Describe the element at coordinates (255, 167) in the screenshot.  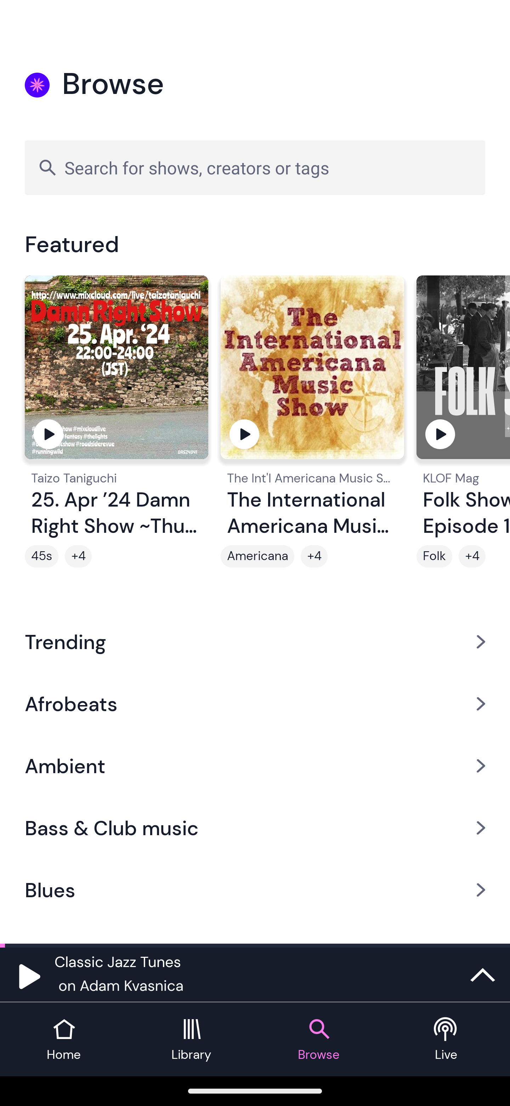
I see `Search for shows, creators or tags` at that location.